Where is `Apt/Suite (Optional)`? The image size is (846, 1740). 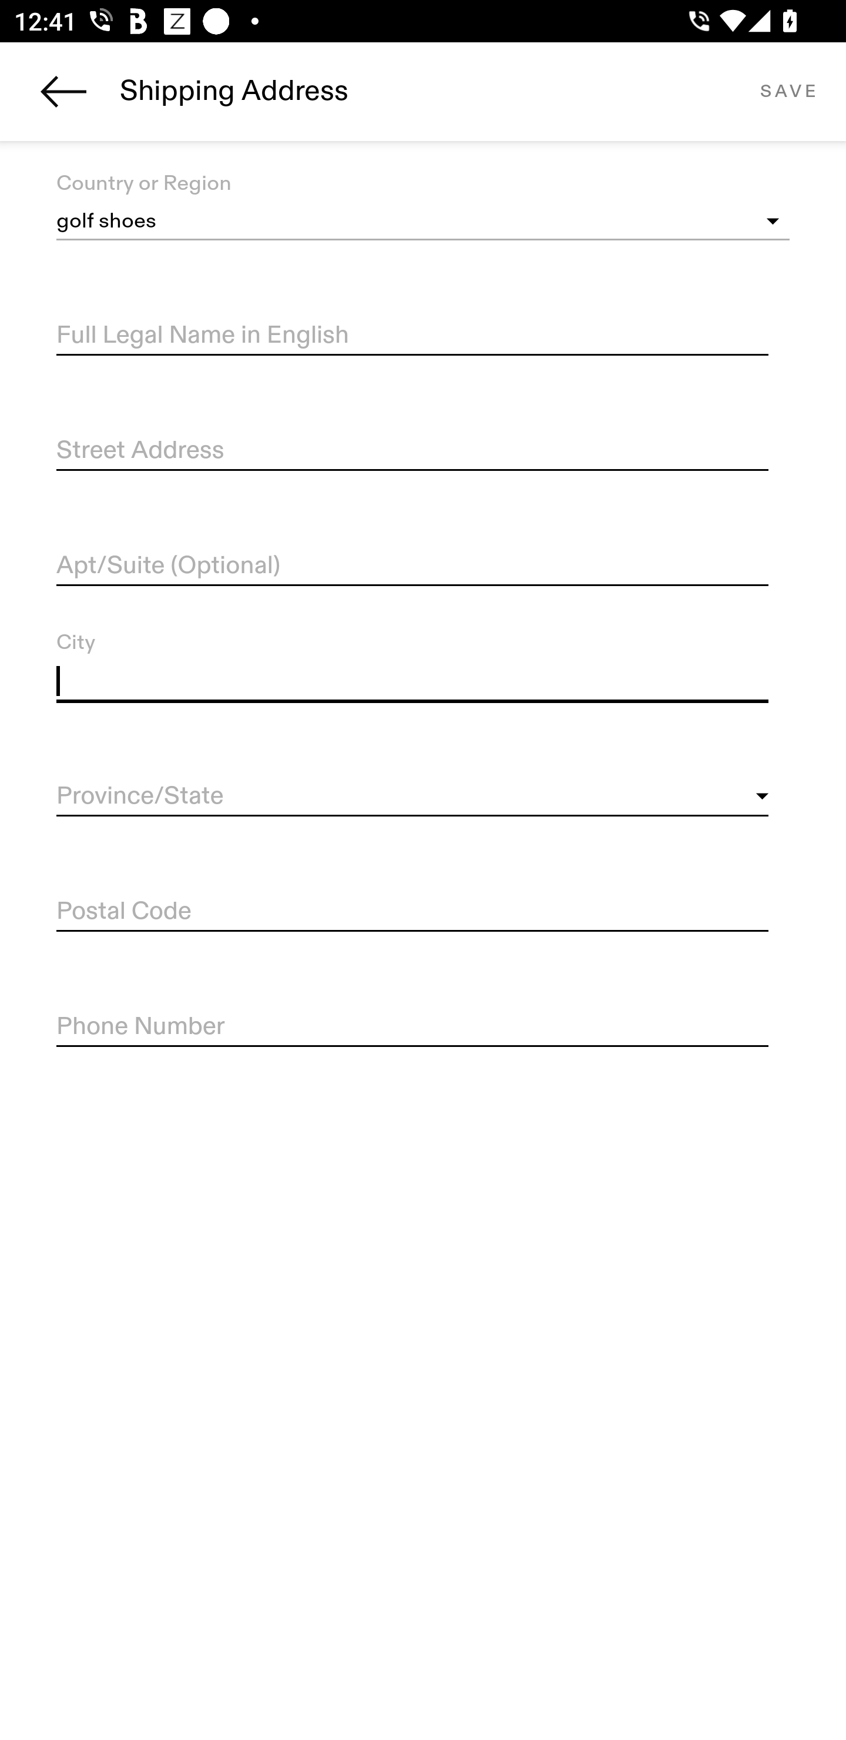
Apt/Suite (Optional) is located at coordinates (412, 566).